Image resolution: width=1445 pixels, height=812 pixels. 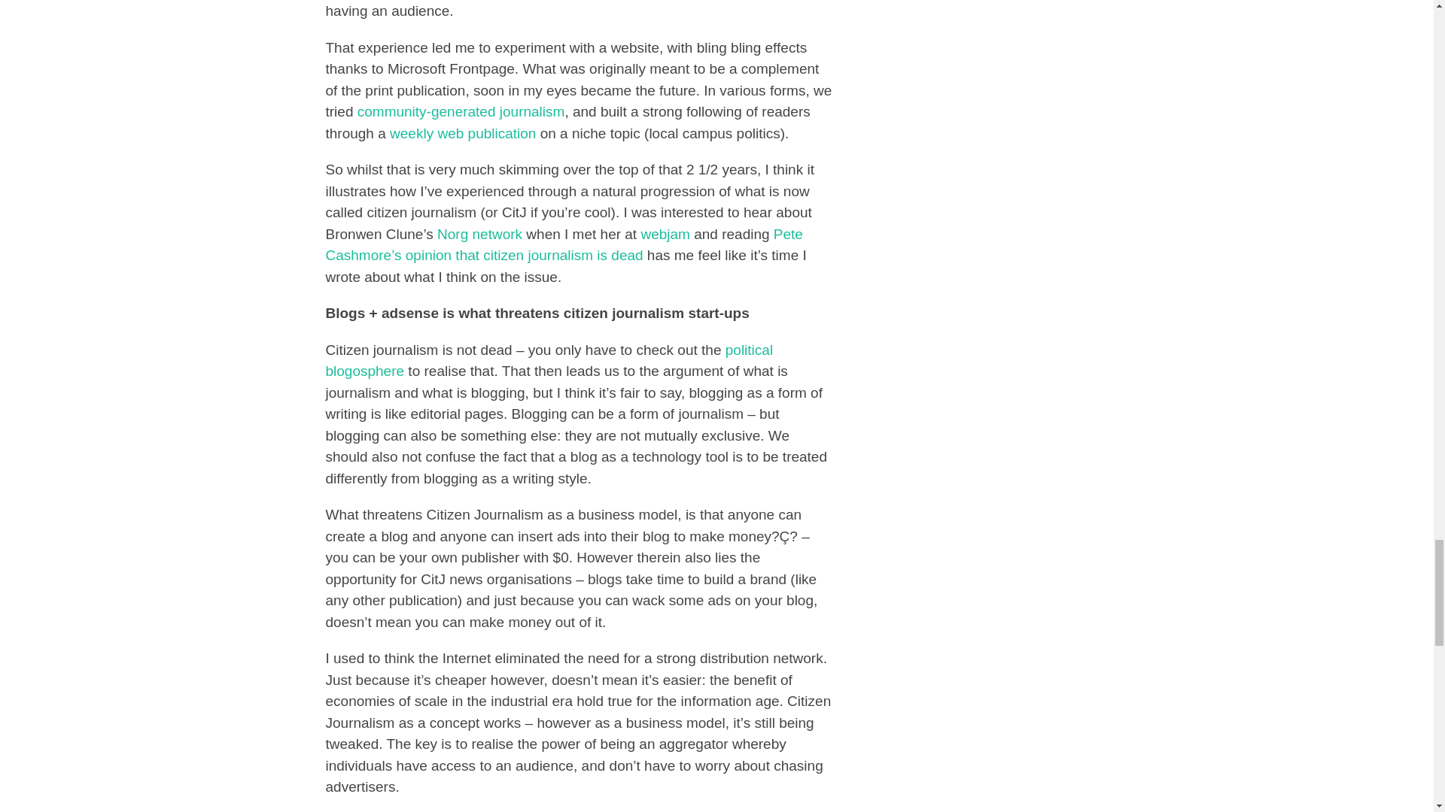 What do you see at coordinates (461, 111) in the screenshot?
I see `community-generated journalism` at bounding box center [461, 111].